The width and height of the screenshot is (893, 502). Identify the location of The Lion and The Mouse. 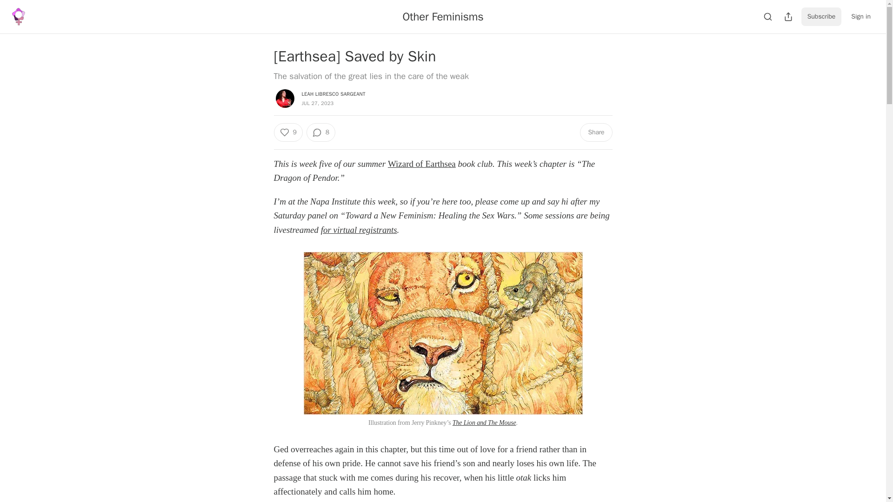
(484, 422).